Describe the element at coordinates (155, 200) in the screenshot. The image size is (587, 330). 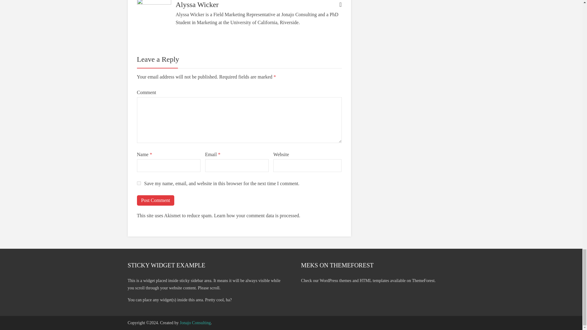
I see `Post Comment` at that location.